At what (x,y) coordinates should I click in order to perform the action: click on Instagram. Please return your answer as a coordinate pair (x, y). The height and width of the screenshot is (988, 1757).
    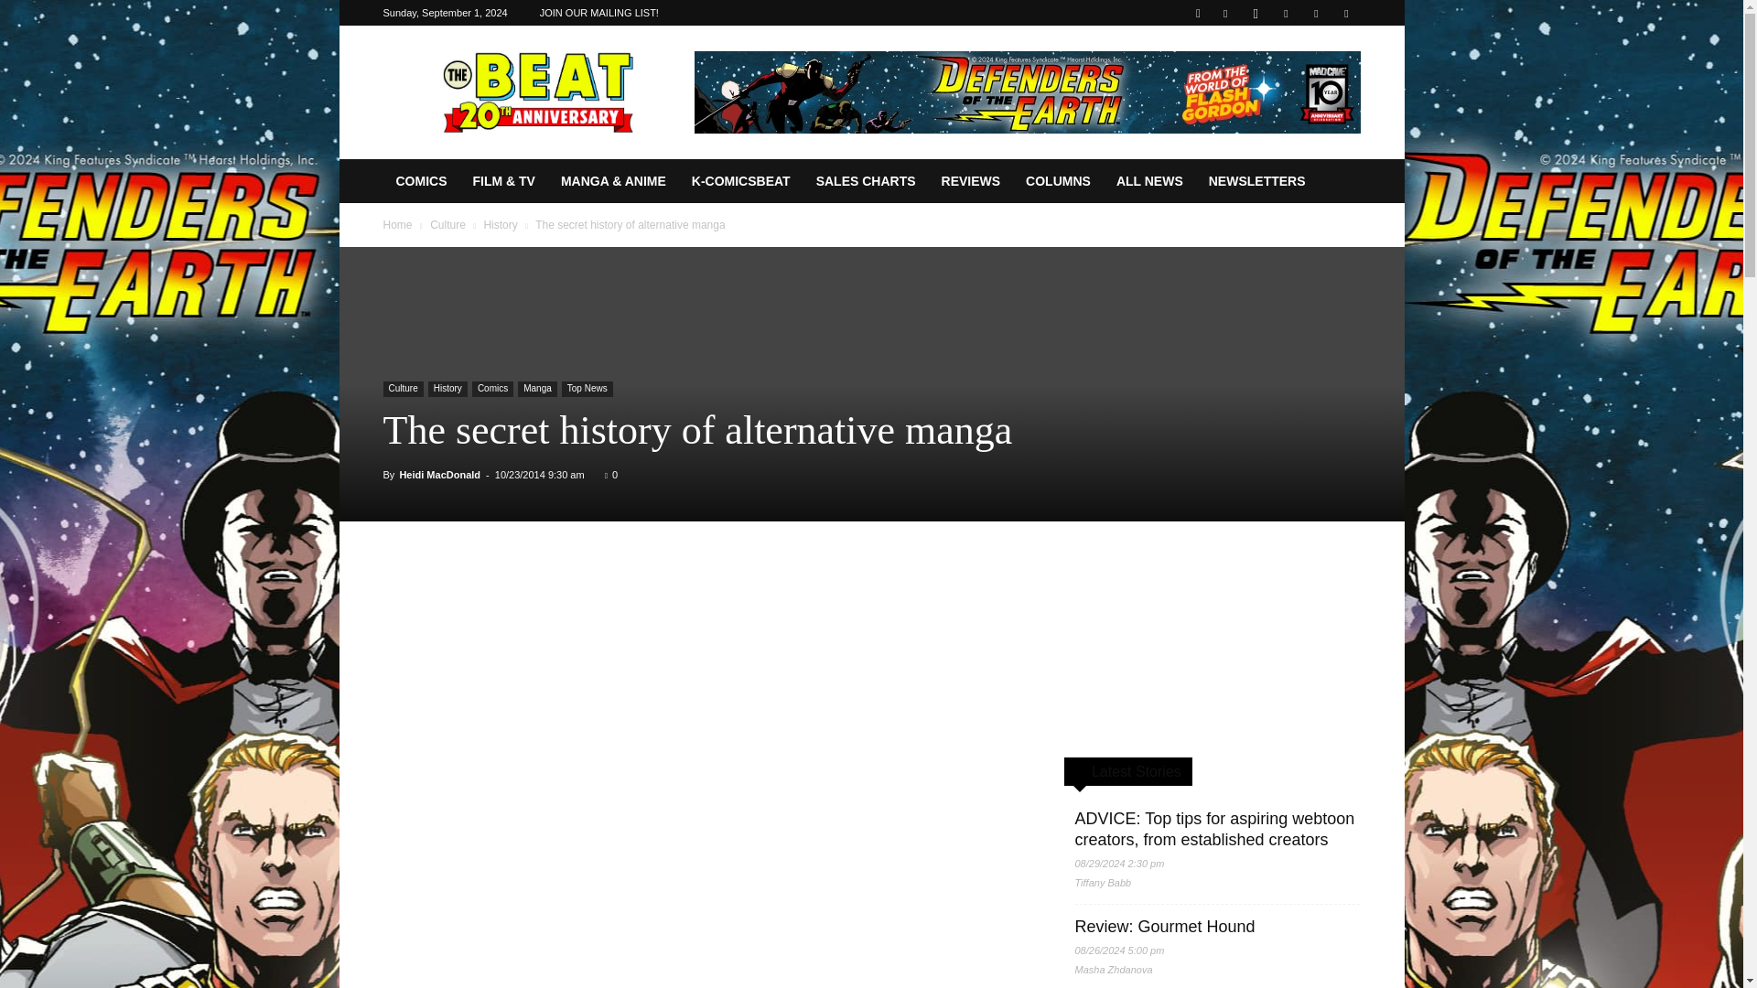
    Looking at the image, I should click on (1256, 13).